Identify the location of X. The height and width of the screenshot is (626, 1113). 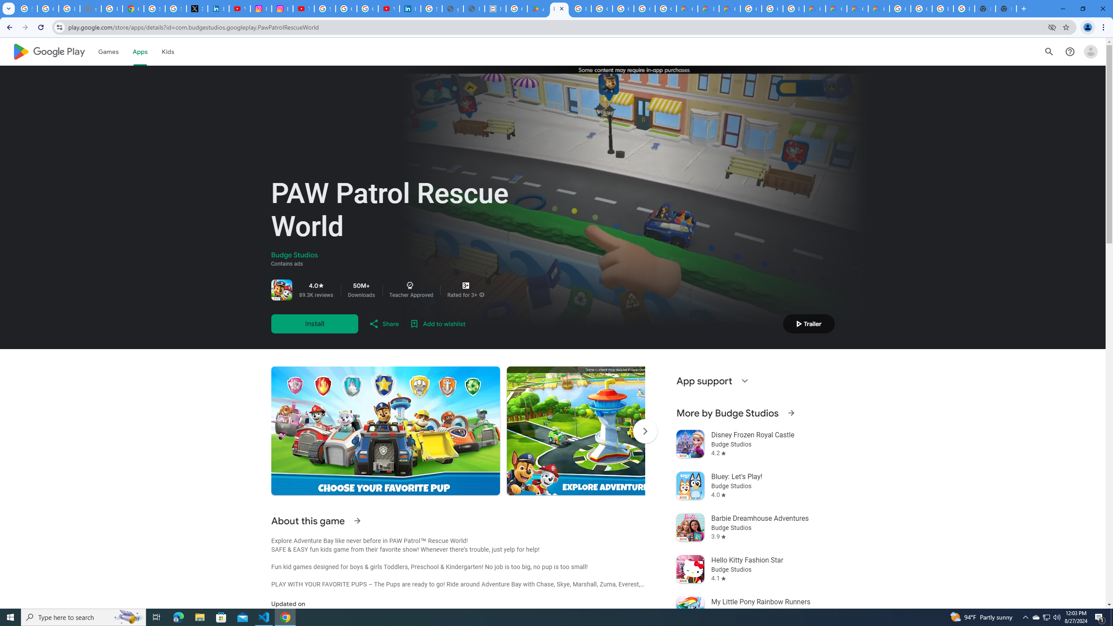
(197, 9).